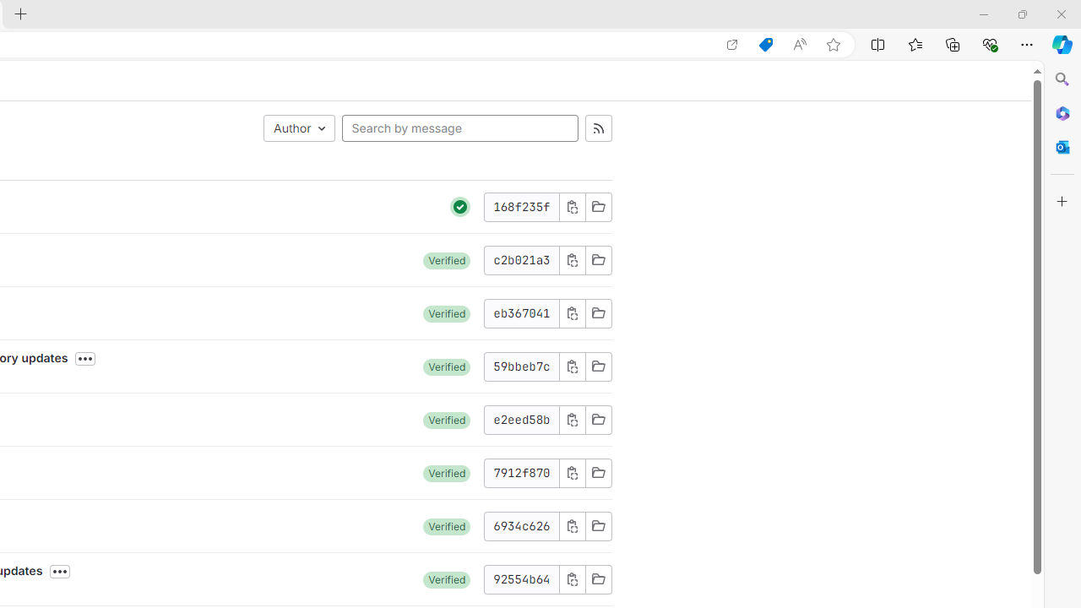 Image resolution: width=1081 pixels, height=608 pixels. Describe the element at coordinates (1062, 112) in the screenshot. I see `Microsoft 365` at that location.